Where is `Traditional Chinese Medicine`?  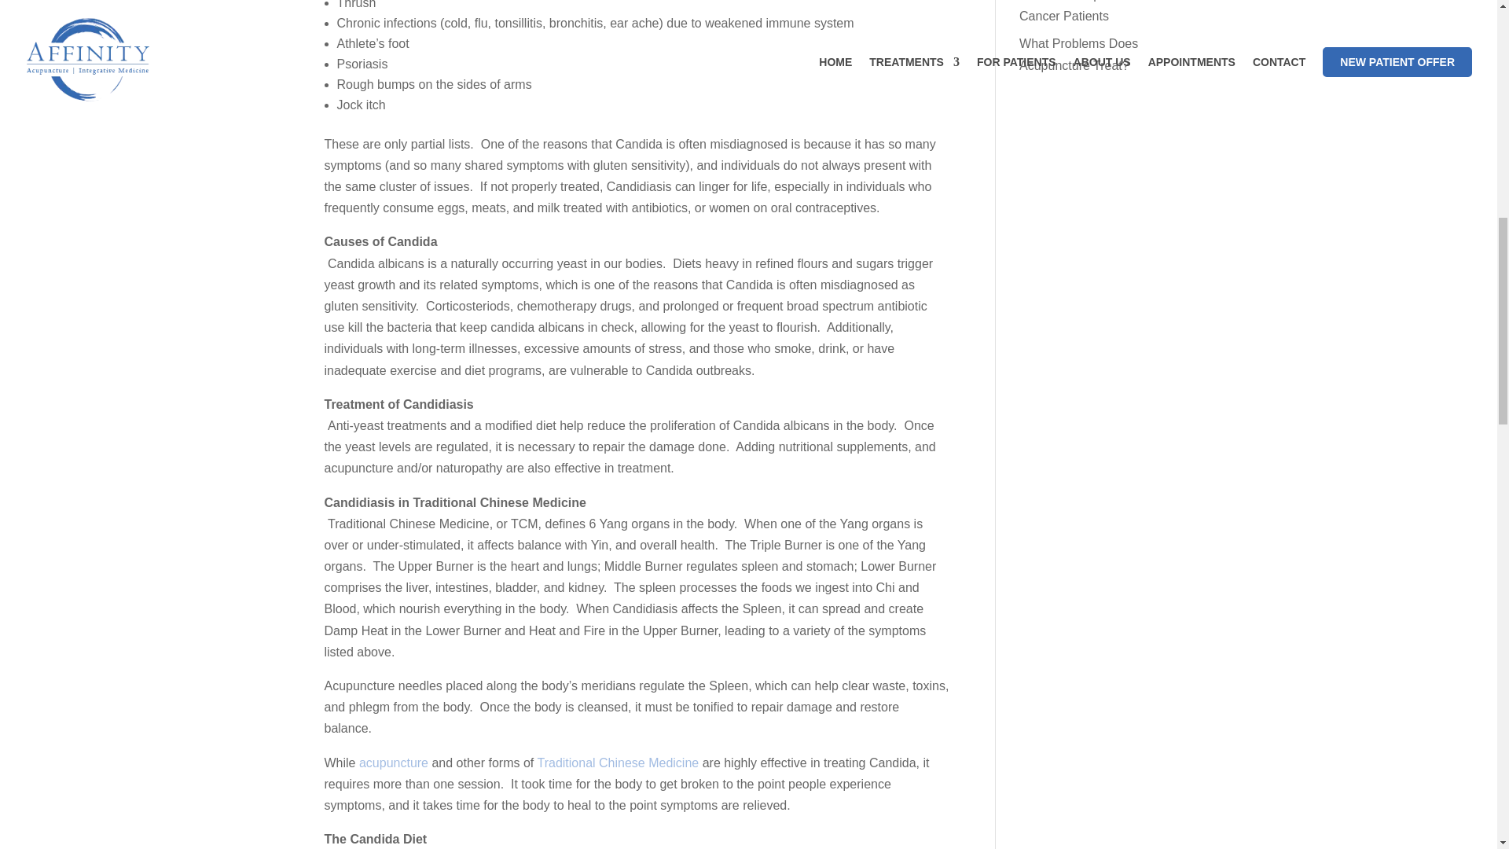
Traditional Chinese Medicine is located at coordinates (618, 763).